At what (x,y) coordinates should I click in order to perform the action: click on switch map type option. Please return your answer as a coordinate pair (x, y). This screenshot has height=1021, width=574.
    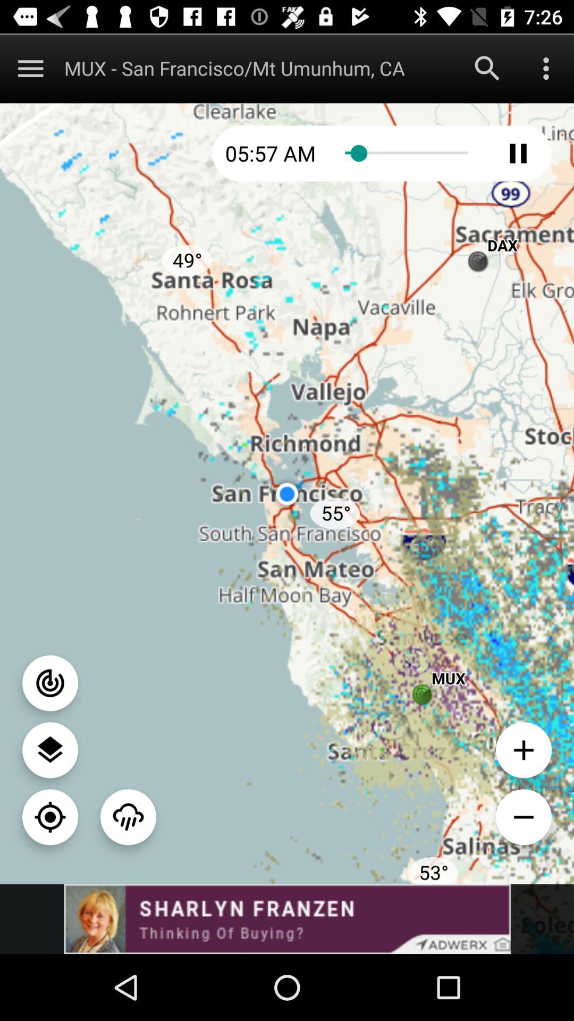
    Looking at the image, I should click on (50, 750).